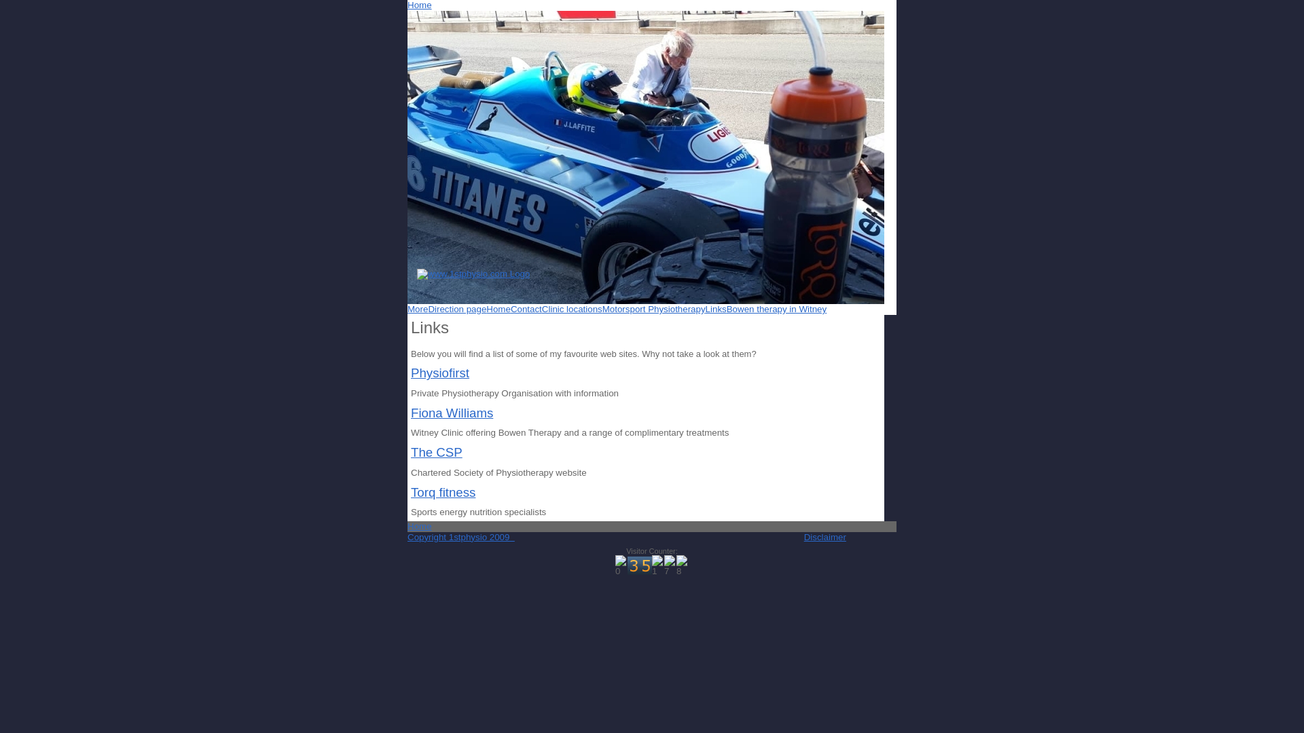  What do you see at coordinates (420, 5) in the screenshot?
I see `Home` at bounding box center [420, 5].